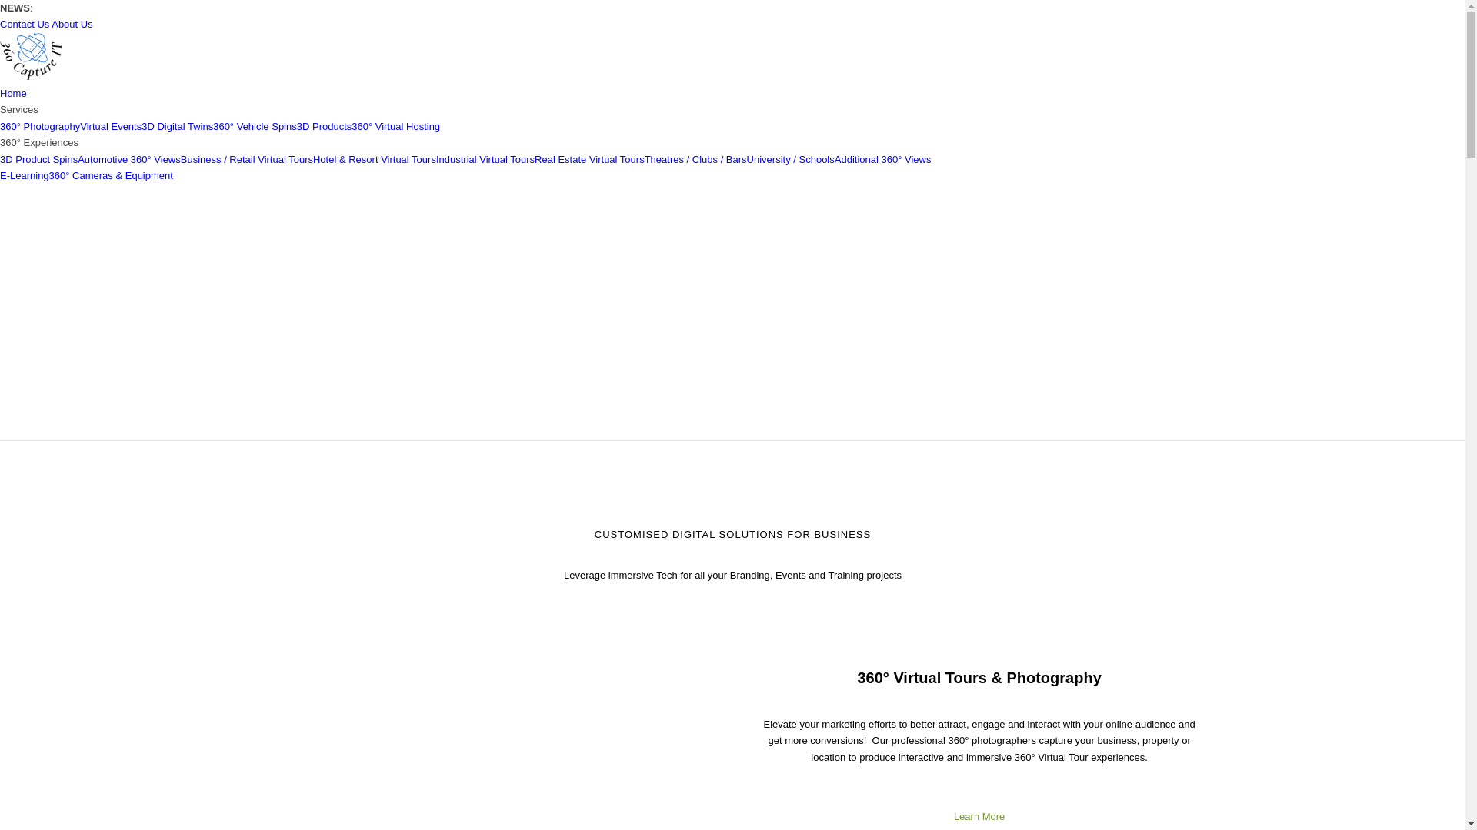 The width and height of the screenshot is (1477, 830). I want to click on Contact Us, so click(25, 24).